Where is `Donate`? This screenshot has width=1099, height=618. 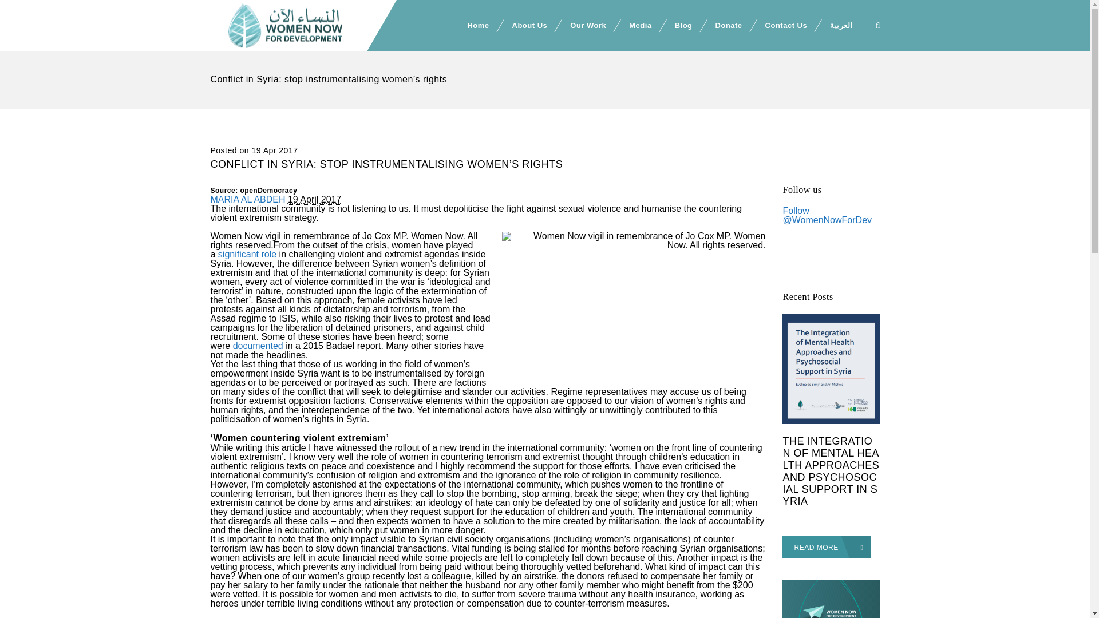
Donate is located at coordinates (729, 25).